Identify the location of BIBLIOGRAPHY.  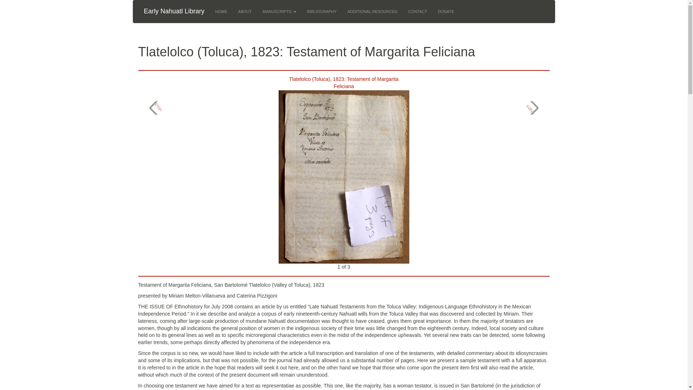
(322, 12).